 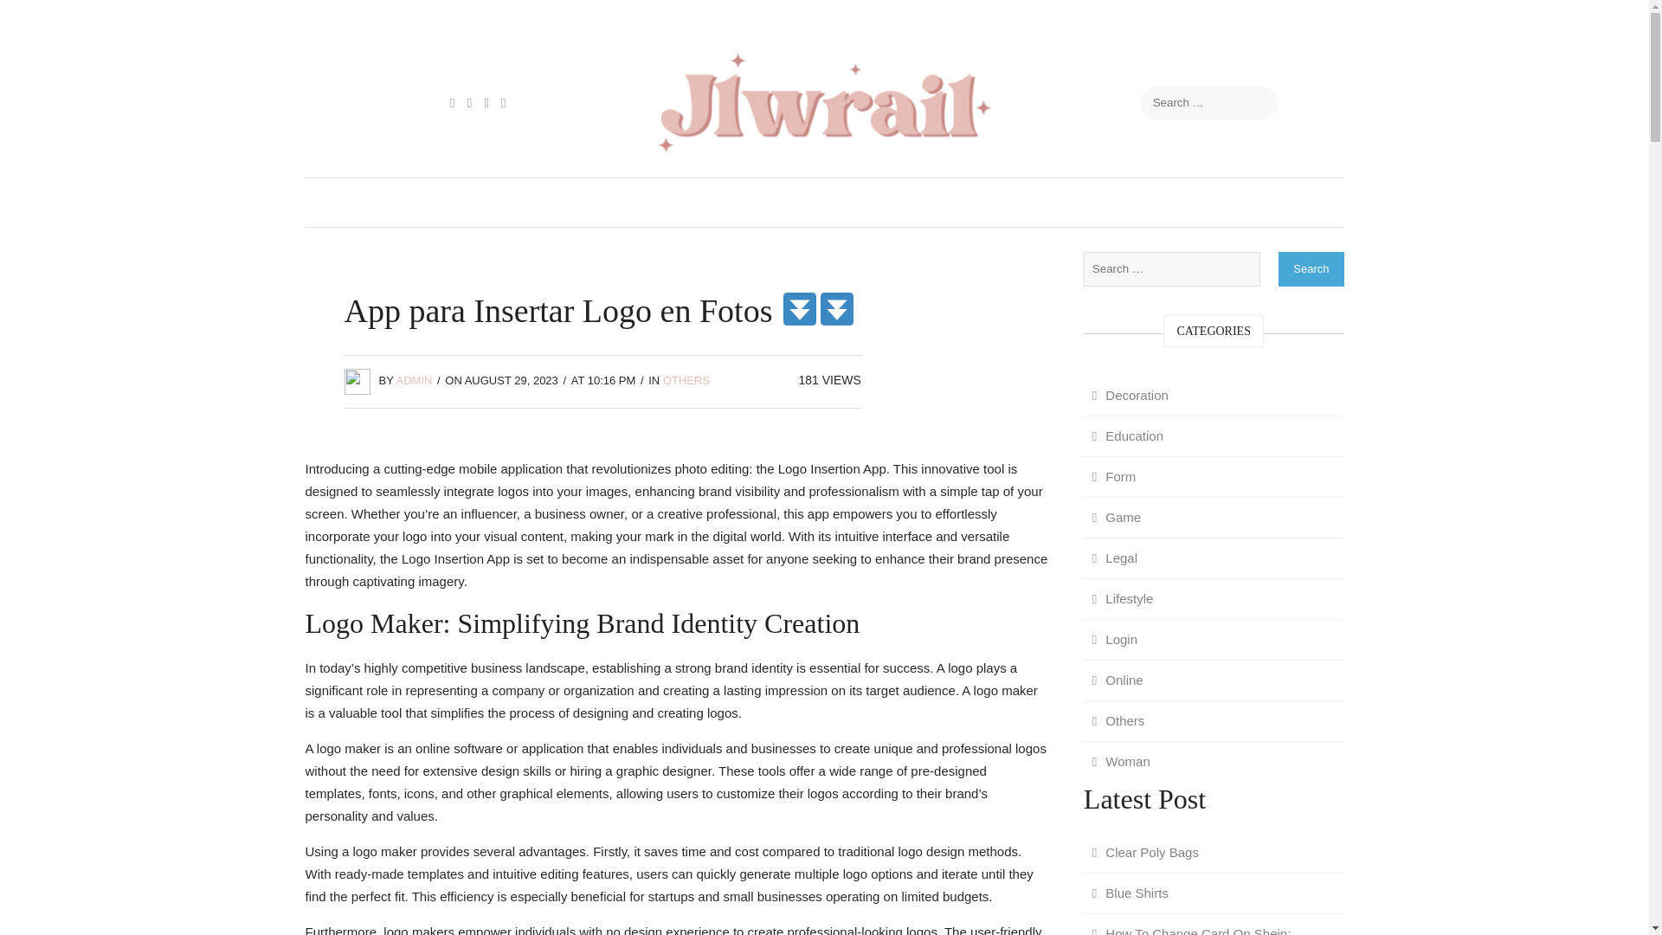 I want to click on Game, so click(x=1117, y=518).